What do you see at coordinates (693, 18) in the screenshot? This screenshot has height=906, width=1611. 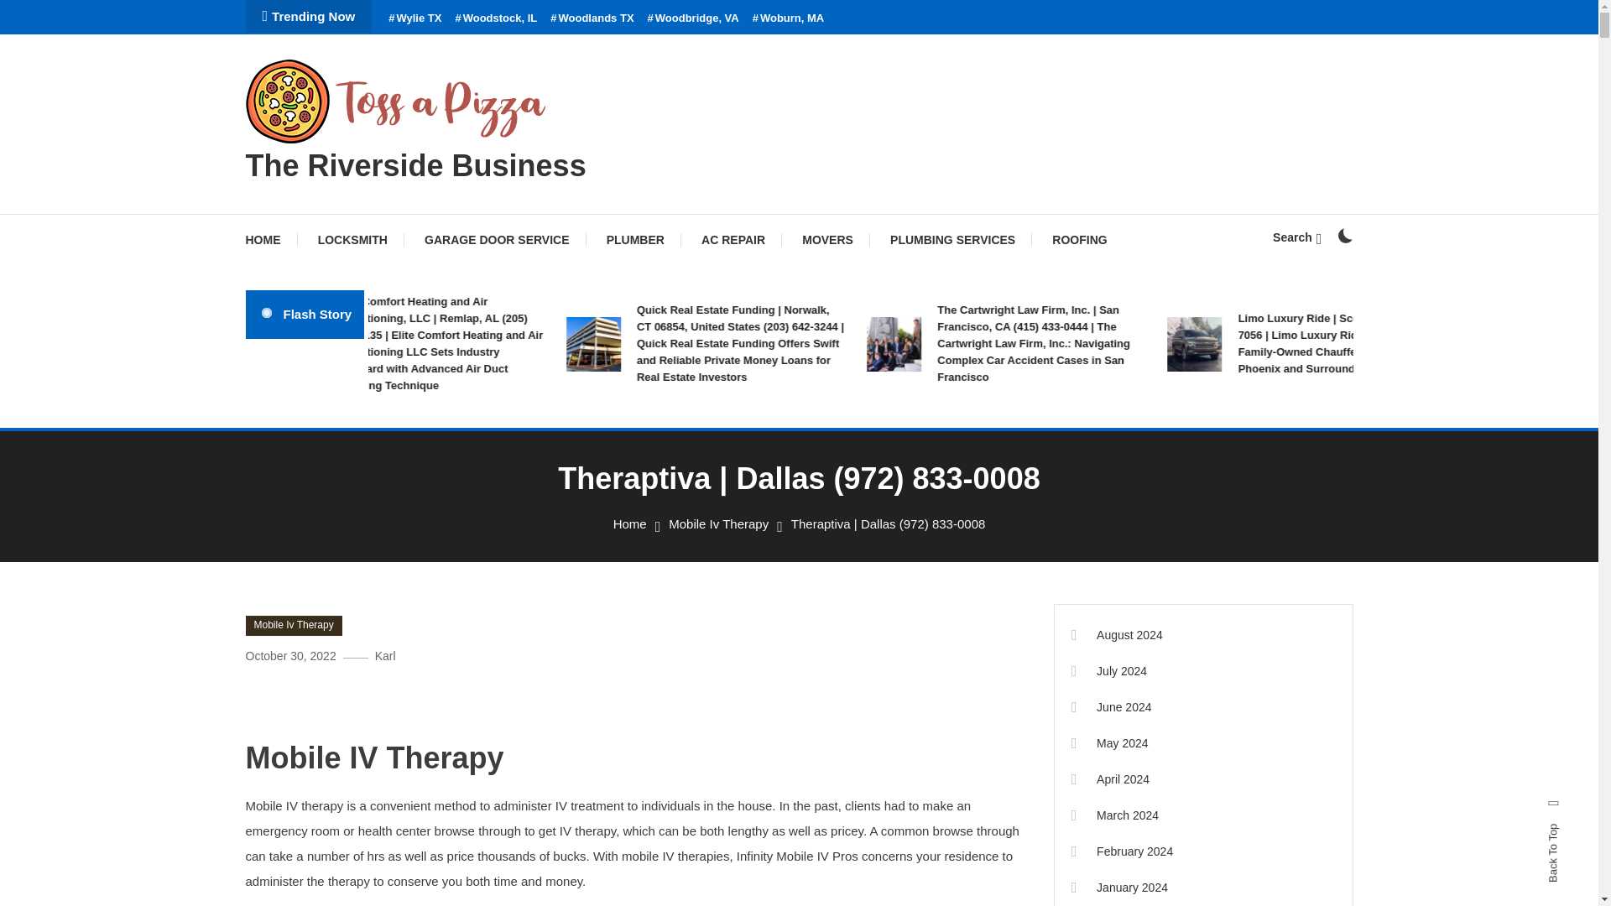 I see `Woodbridge, VA` at bounding box center [693, 18].